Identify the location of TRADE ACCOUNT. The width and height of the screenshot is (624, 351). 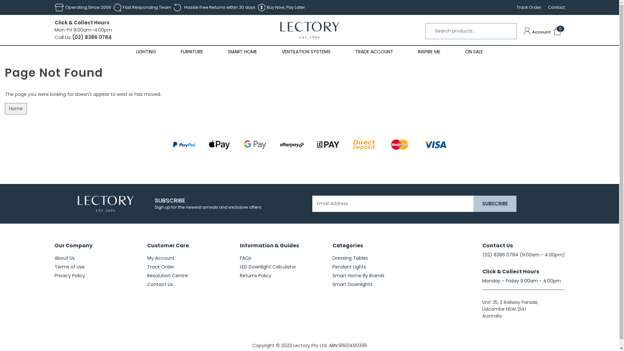
(374, 52).